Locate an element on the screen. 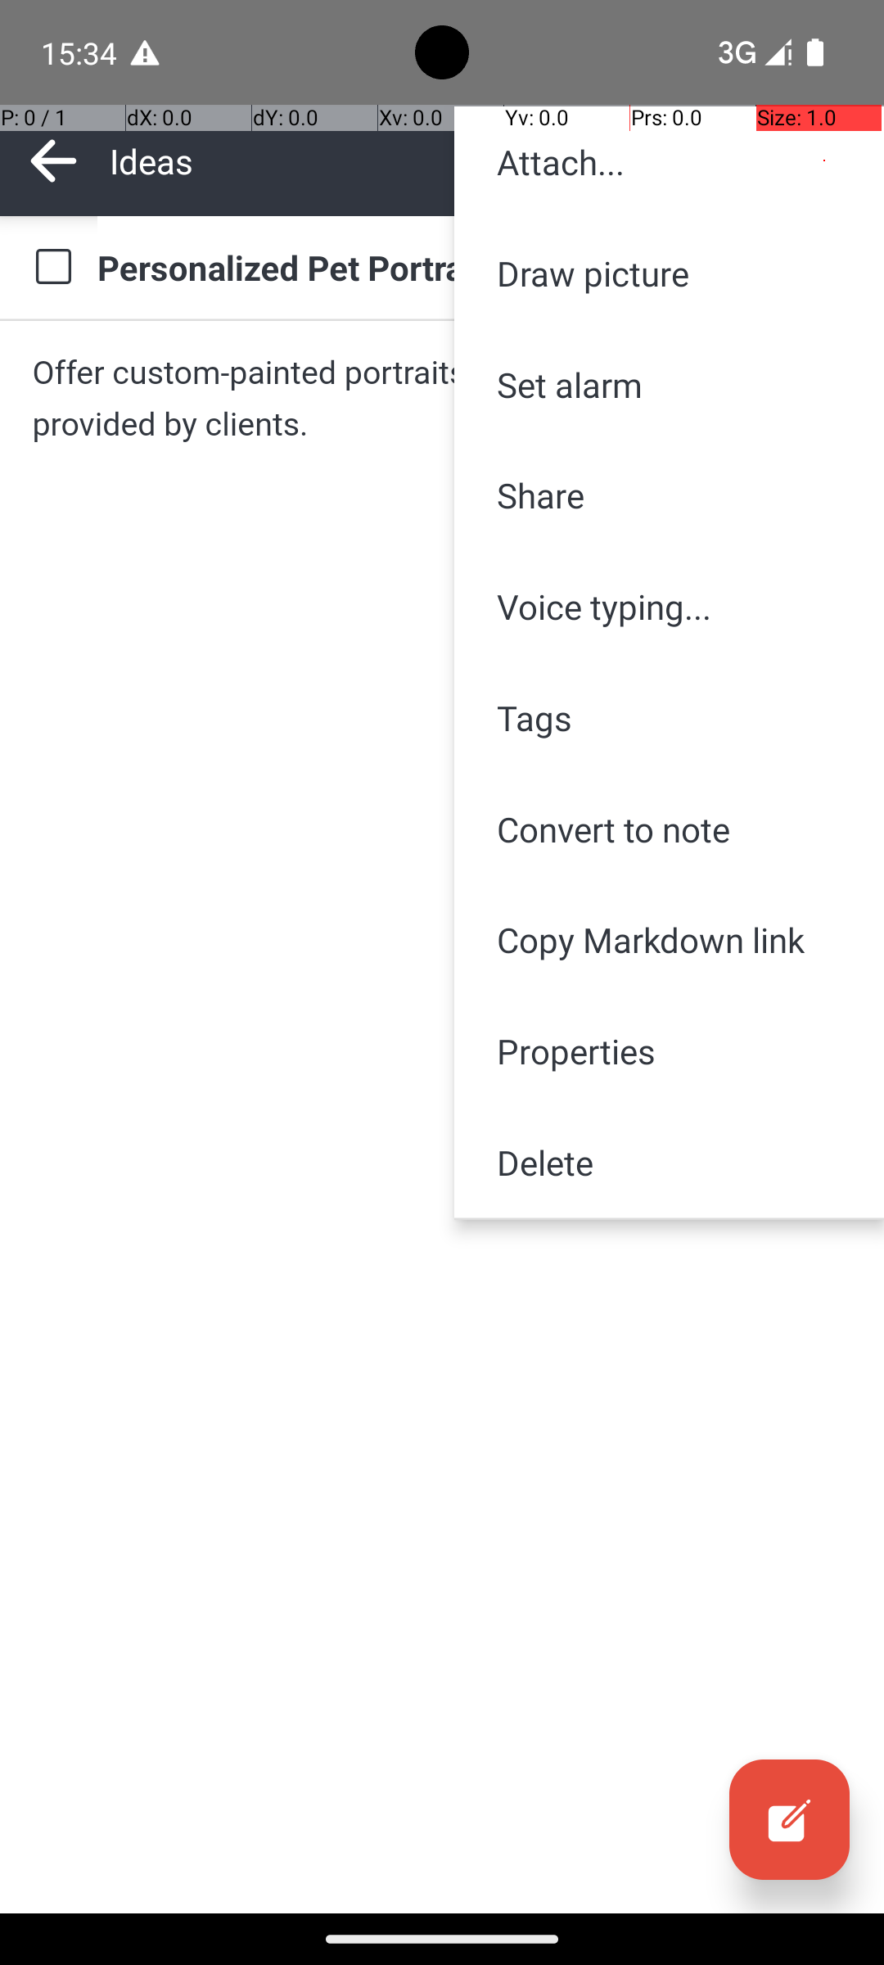 Image resolution: width=884 pixels, height=1965 pixels. Personalized Pet Portraits is located at coordinates (475, 267).